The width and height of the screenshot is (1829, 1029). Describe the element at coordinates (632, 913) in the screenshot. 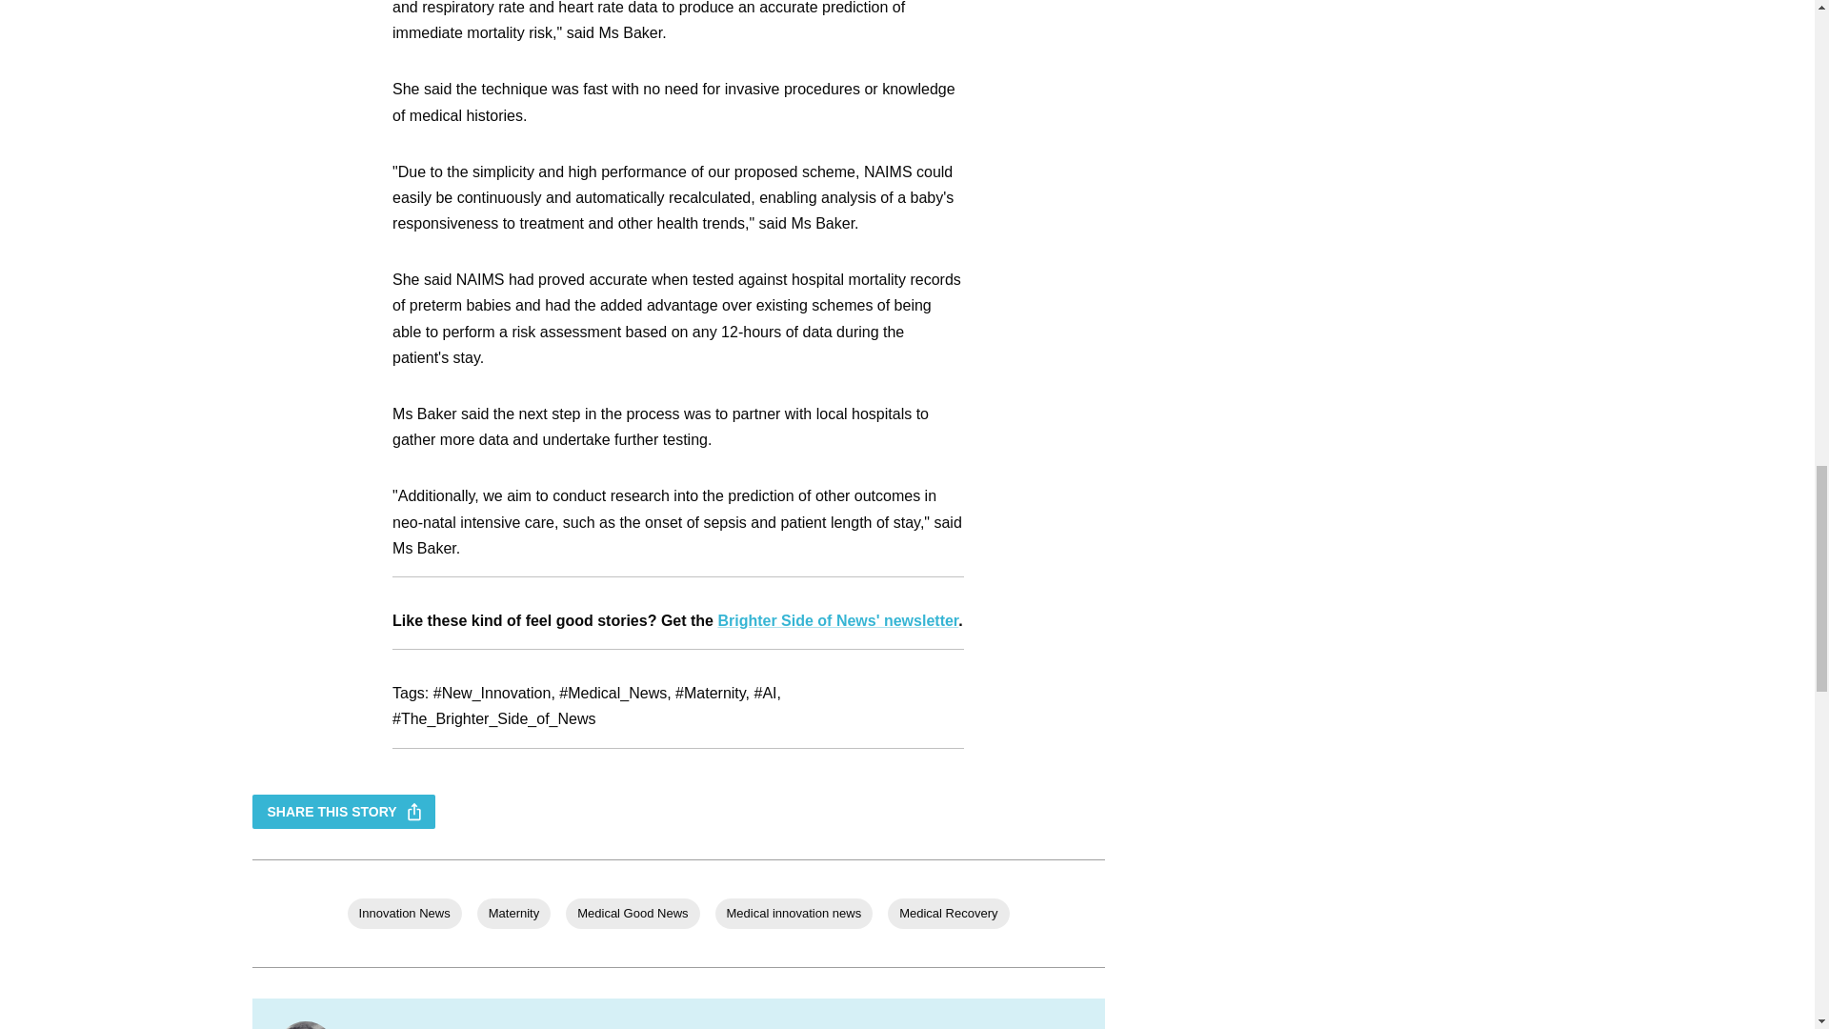

I see `Medical Good News` at that location.